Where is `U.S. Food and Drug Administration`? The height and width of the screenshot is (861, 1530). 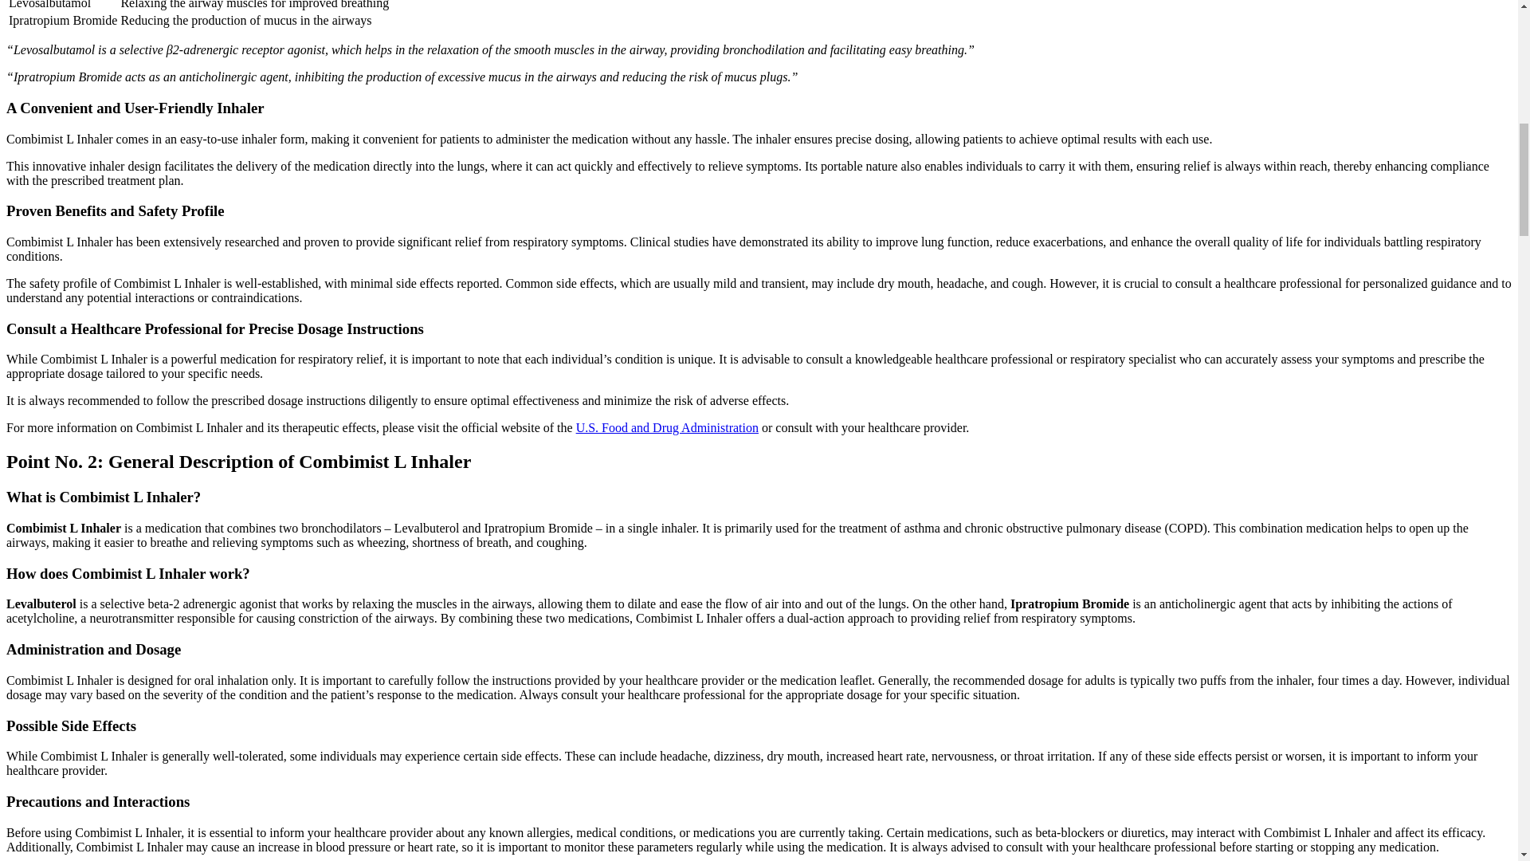
U.S. Food and Drug Administration is located at coordinates (668, 427).